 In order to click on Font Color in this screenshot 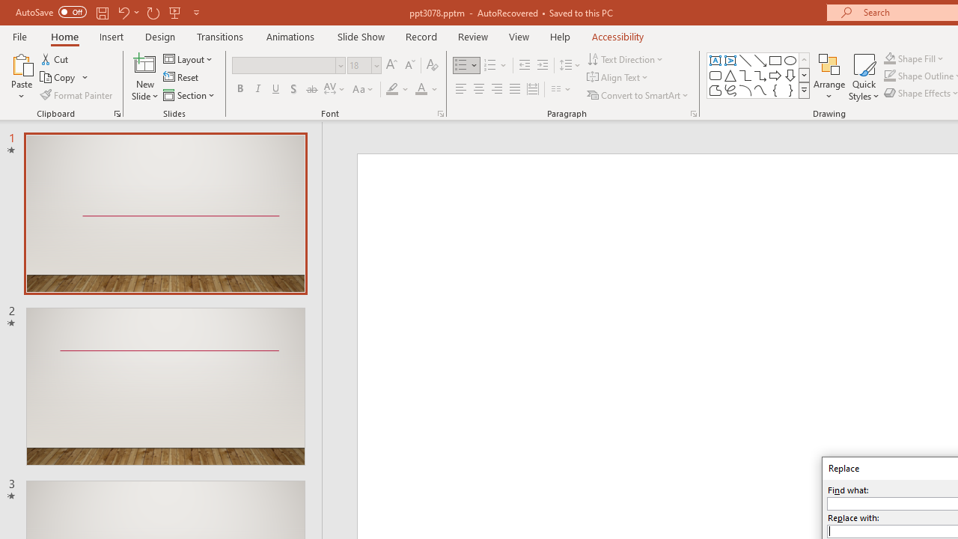, I will do `click(427, 90)`.